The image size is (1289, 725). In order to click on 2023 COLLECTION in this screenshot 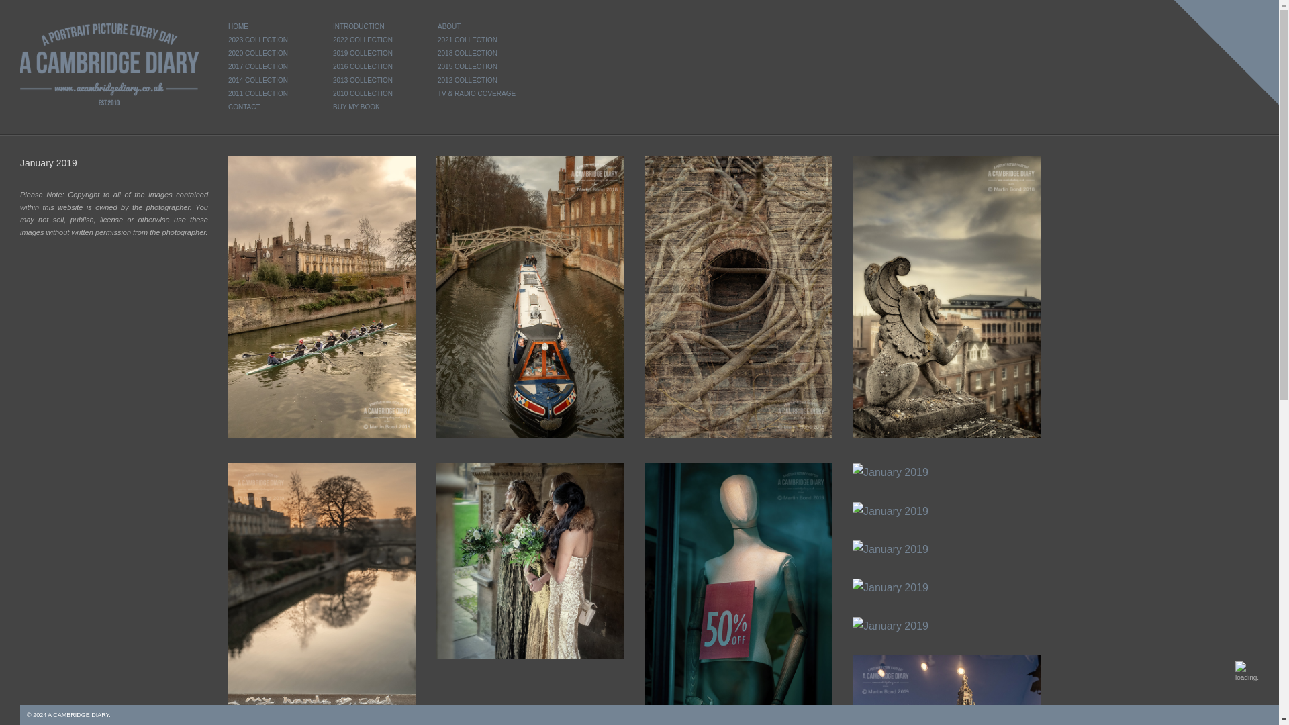, I will do `click(270, 40)`.